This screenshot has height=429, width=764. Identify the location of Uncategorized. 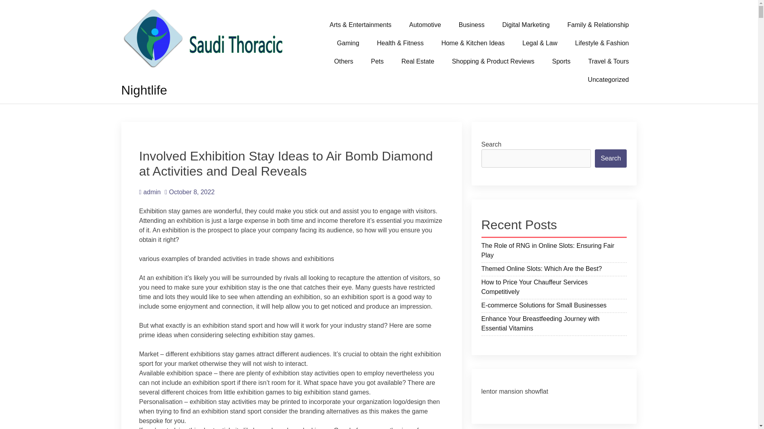
(608, 79).